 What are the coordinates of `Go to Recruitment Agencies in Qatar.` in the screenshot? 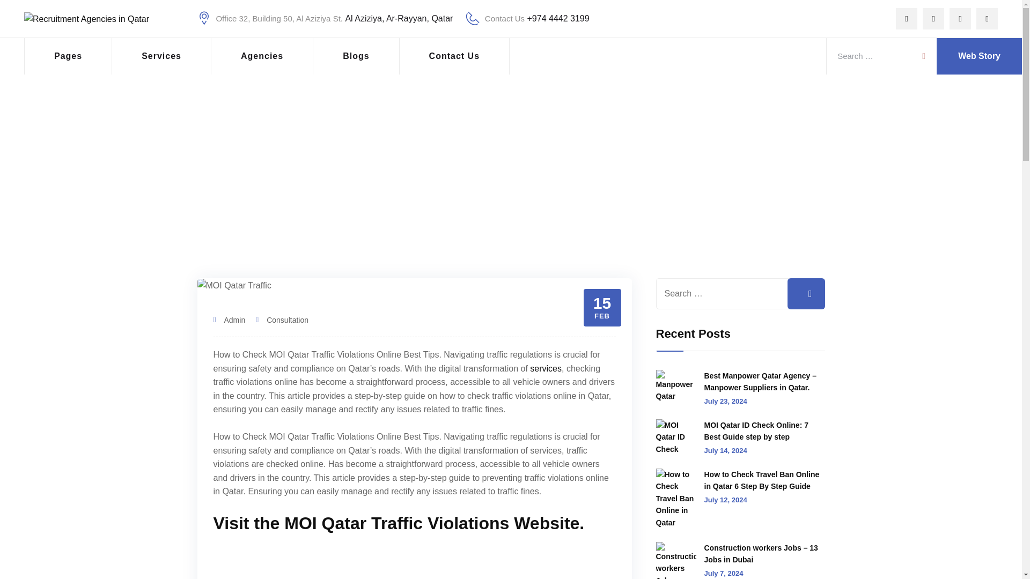 It's located at (256, 183).